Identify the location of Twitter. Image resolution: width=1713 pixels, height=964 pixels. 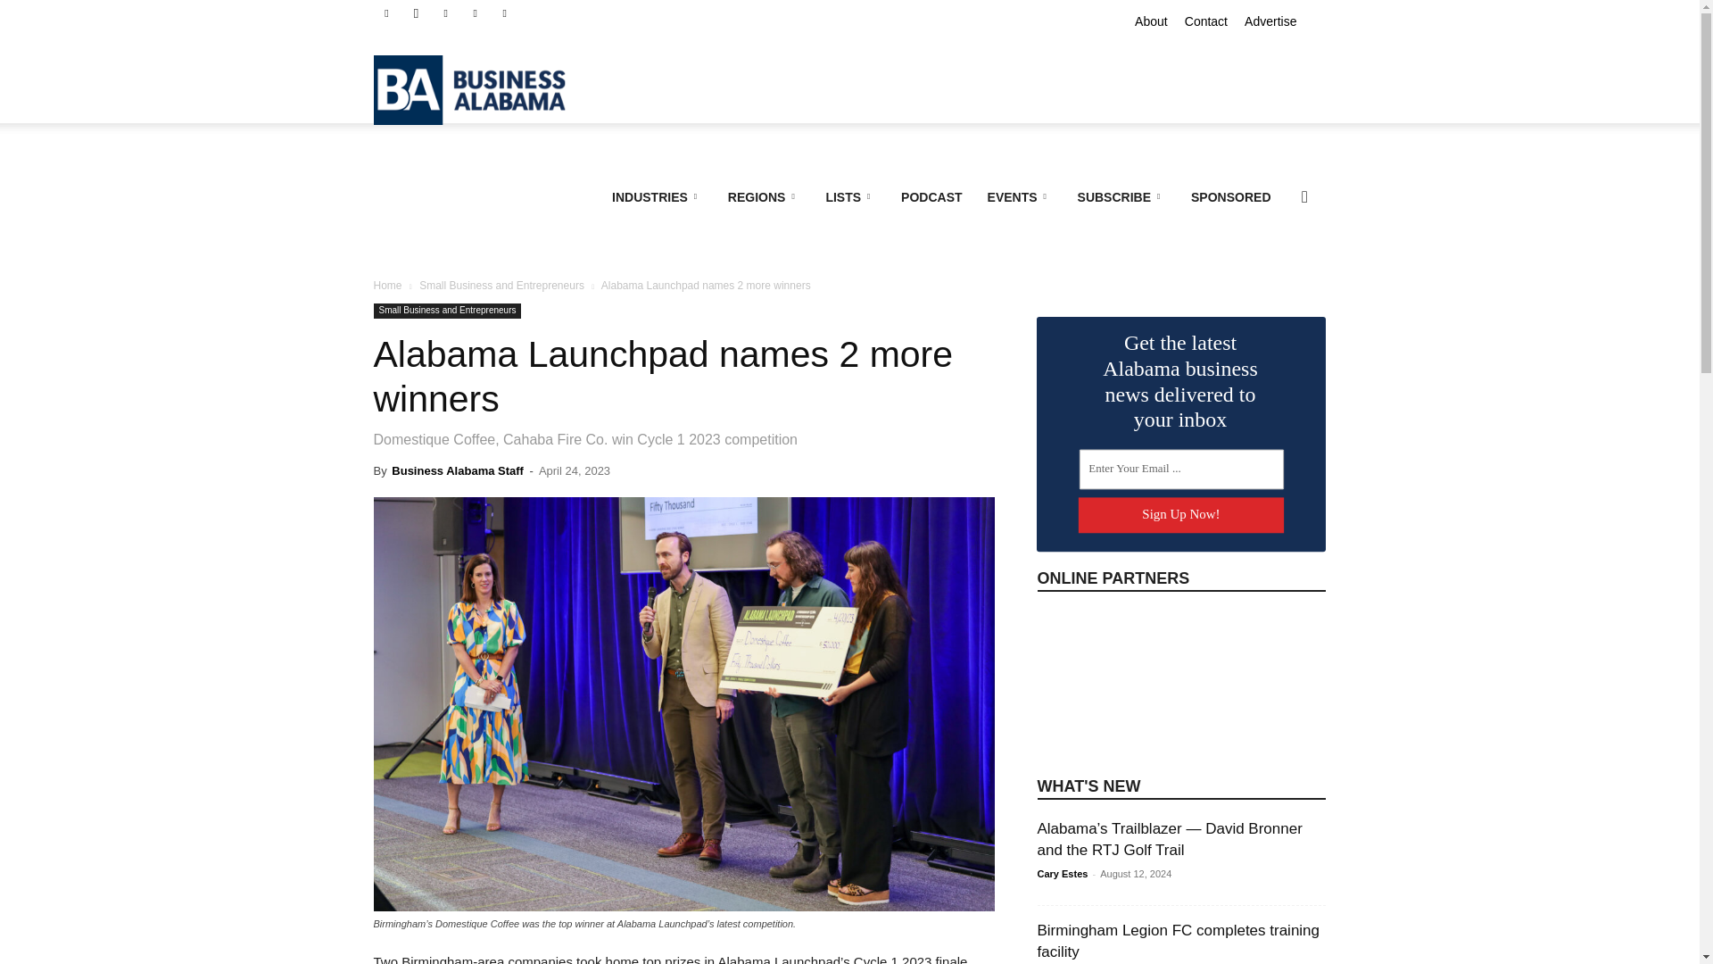
(505, 12).